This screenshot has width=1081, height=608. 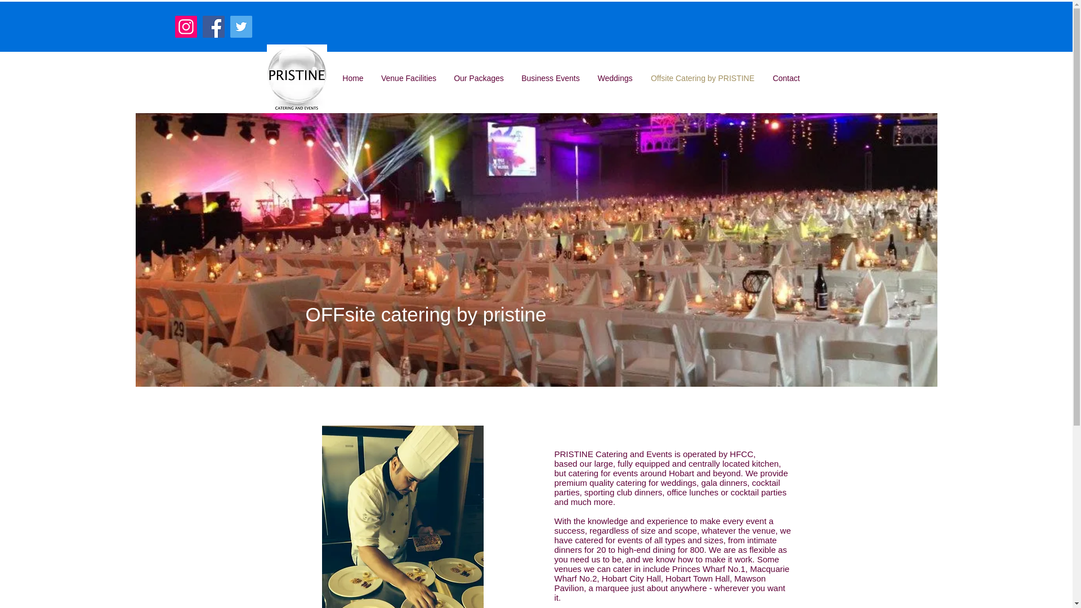 I want to click on Our Packages, so click(x=479, y=78).